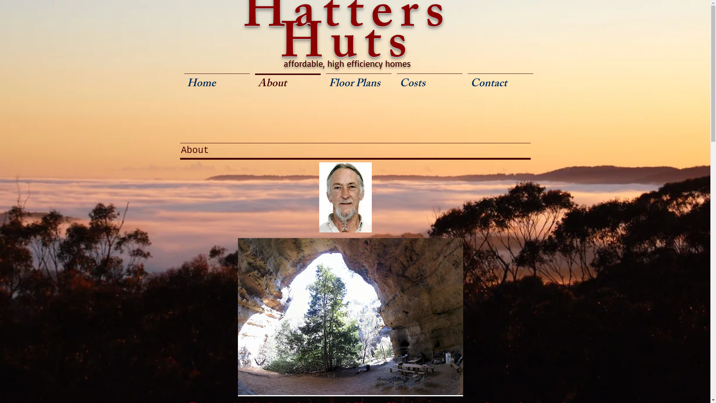 The width and height of the screenshot is (716, 403). I want to click on Floor Plans, so click(358, 81).